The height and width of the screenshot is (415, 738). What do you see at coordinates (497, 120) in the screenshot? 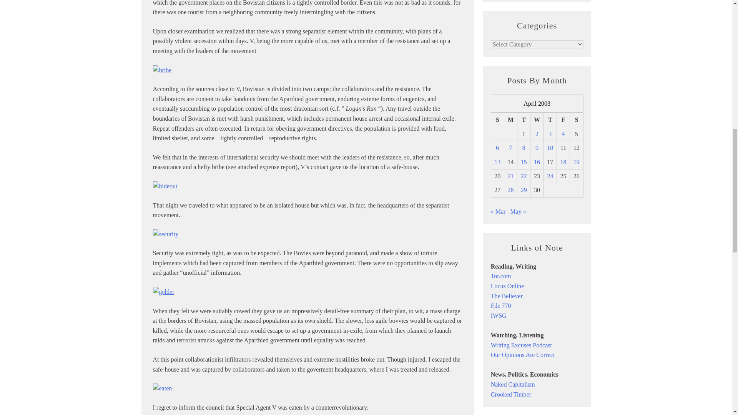
I see `Sunday` at bounding box center [497, 120].